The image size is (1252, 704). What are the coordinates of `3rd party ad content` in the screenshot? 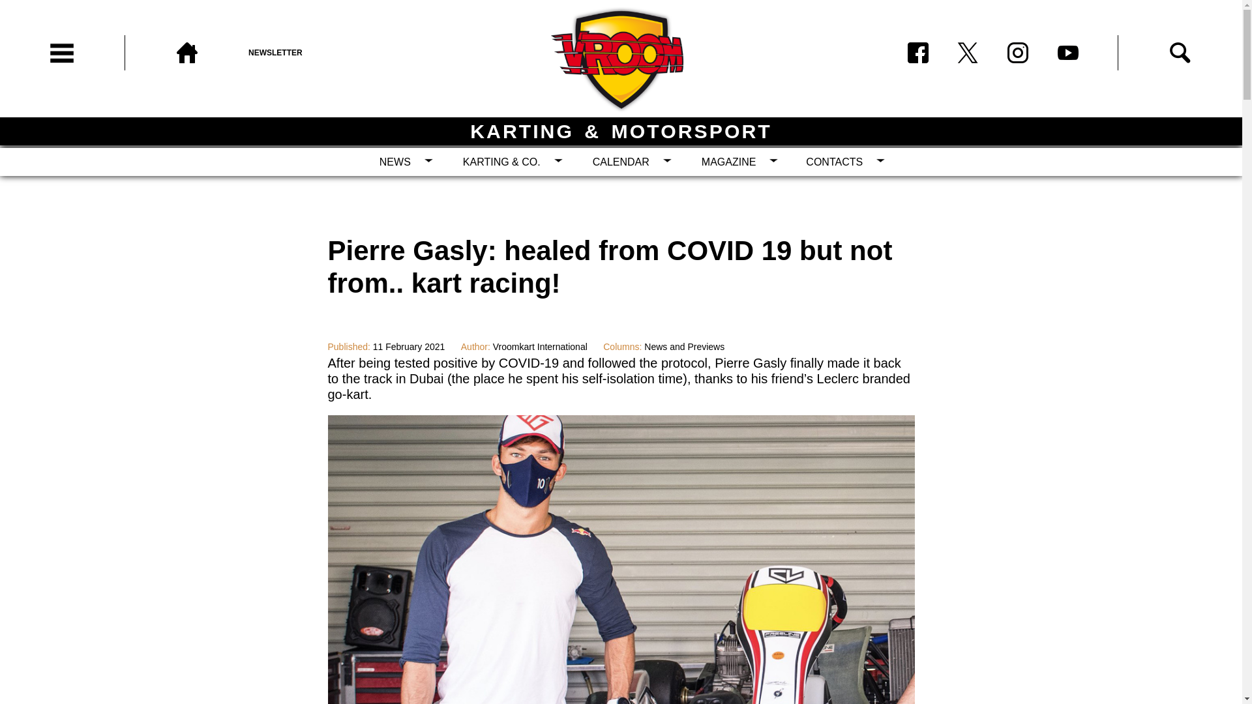 It's located at (999, 372).